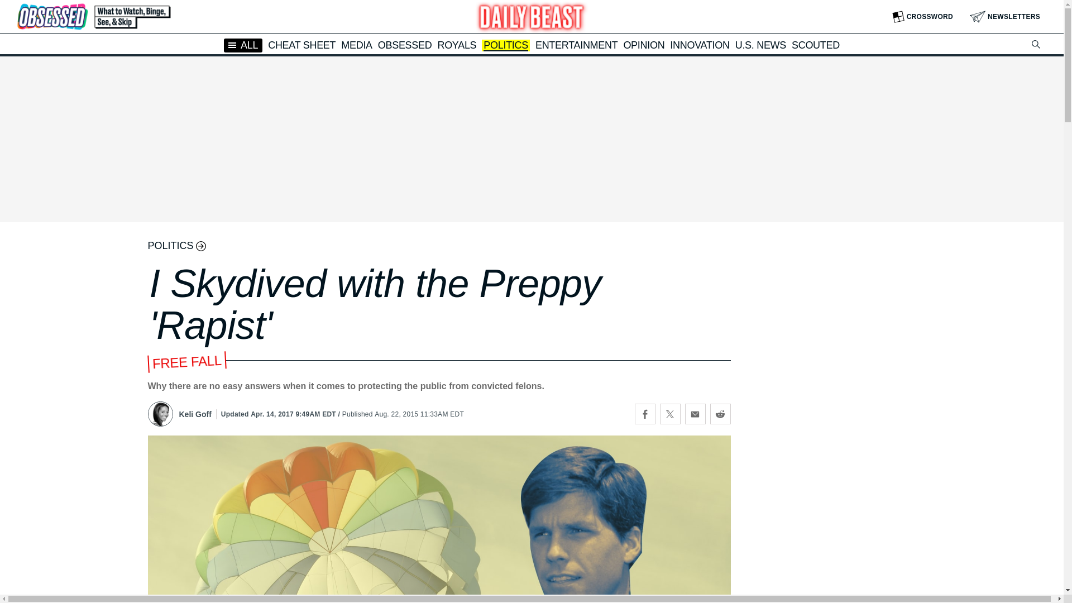  Describe the element at coordinates (405, 45) in the screenshot. I see `OBSESSED` at that location.